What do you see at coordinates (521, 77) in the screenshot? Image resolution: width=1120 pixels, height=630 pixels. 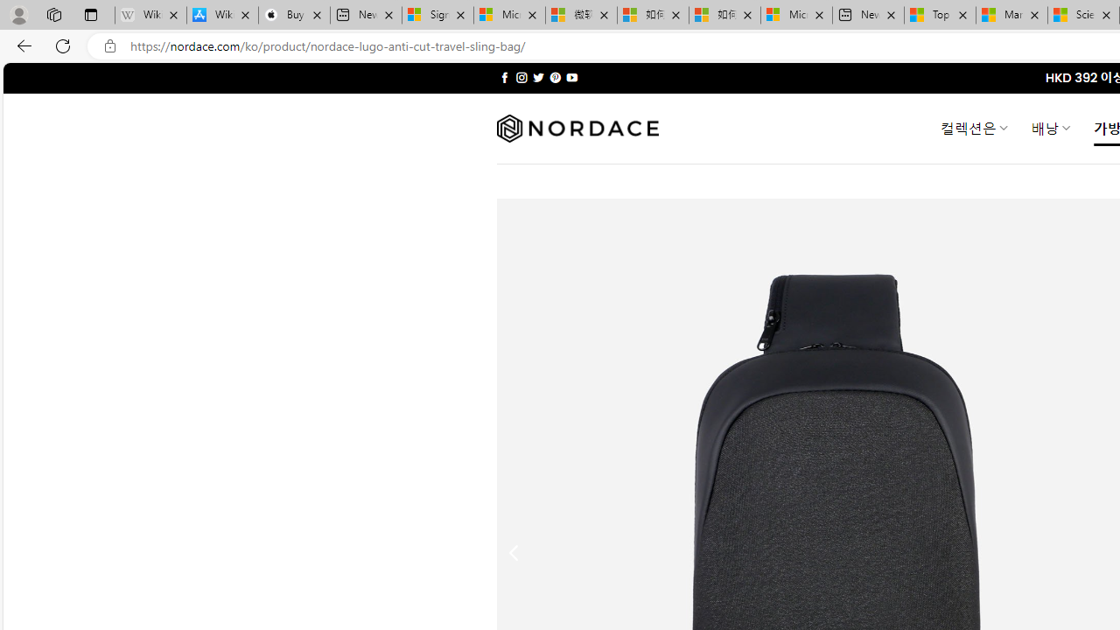 I see `Follow on Instagram` at bounding box center [521, 77].